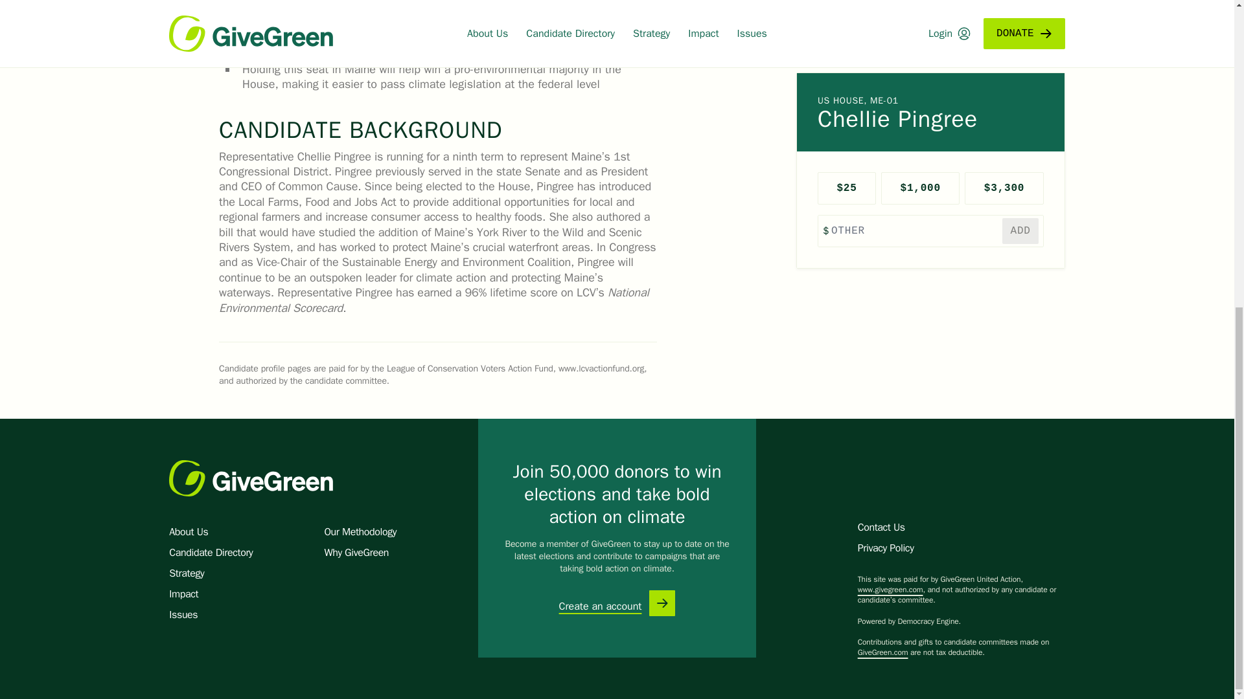 This screenshot has width=1244, height=699. Describe the element at coordinates (187, 573) in the screenshot. I see `Strategy` at that location.